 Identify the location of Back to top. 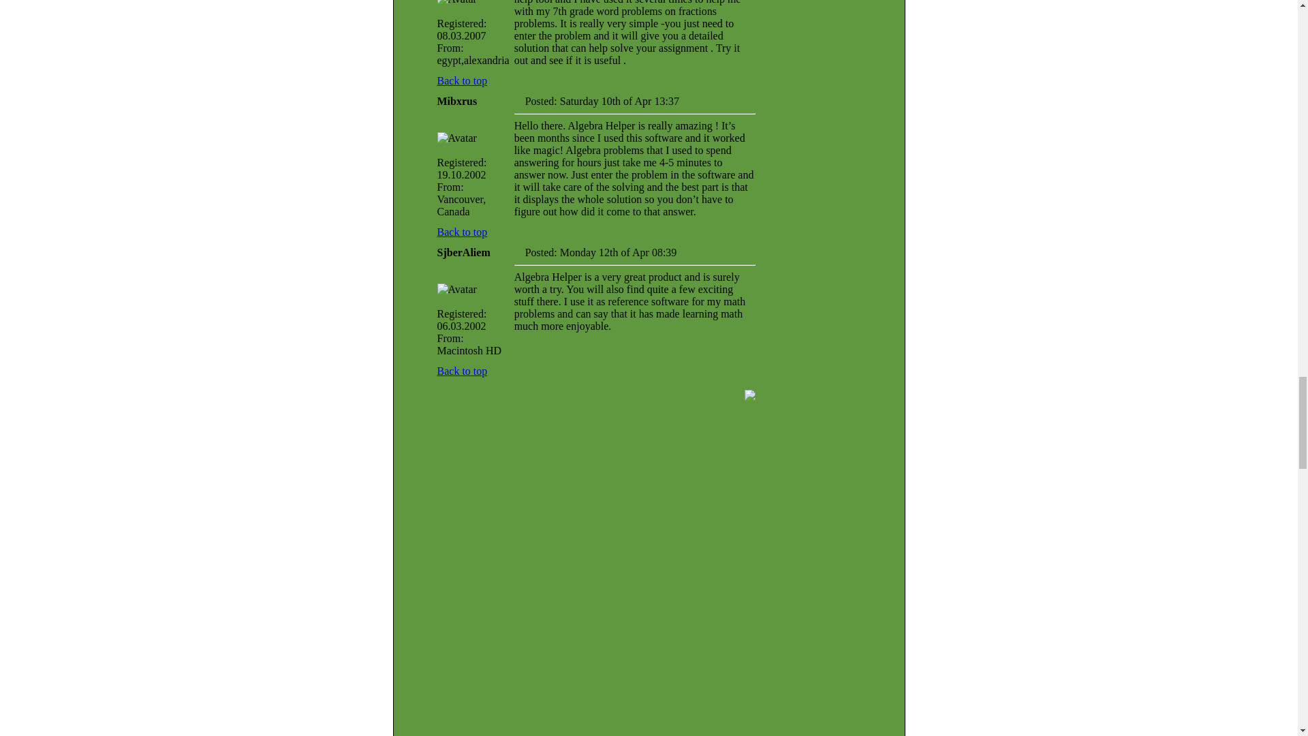
(462, 80).